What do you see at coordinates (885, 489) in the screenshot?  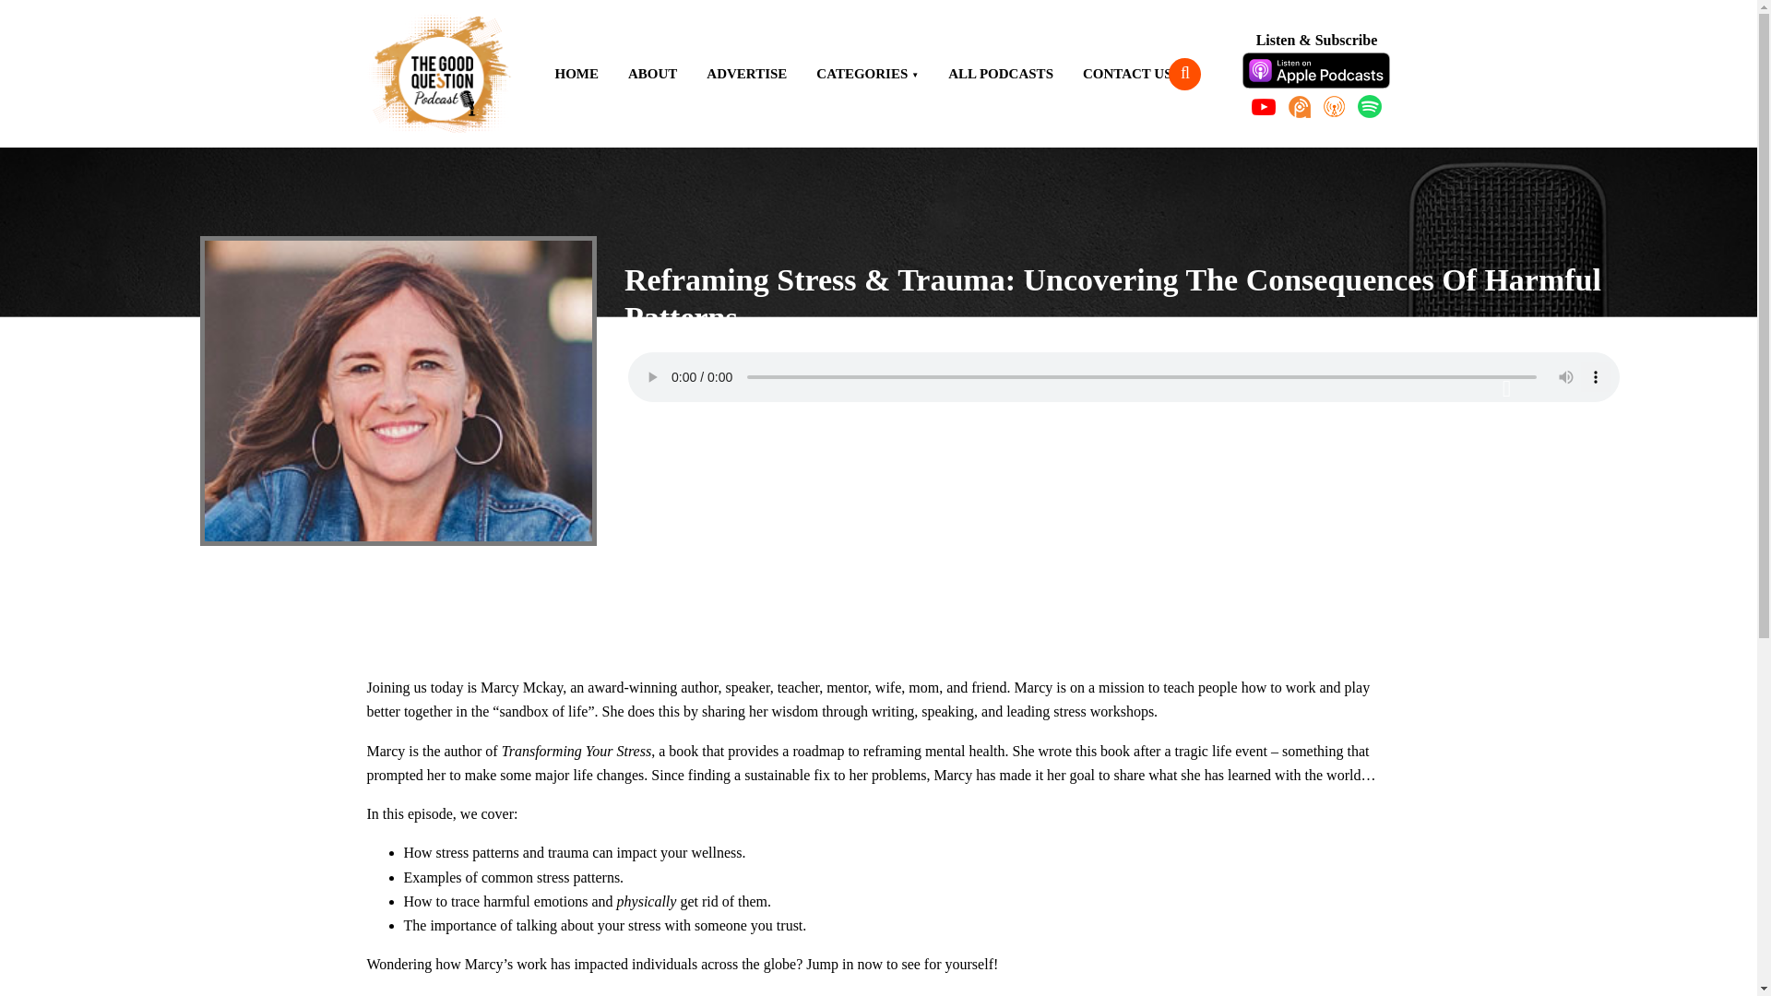 I see `Player FM` at bounding box center [885, 489].